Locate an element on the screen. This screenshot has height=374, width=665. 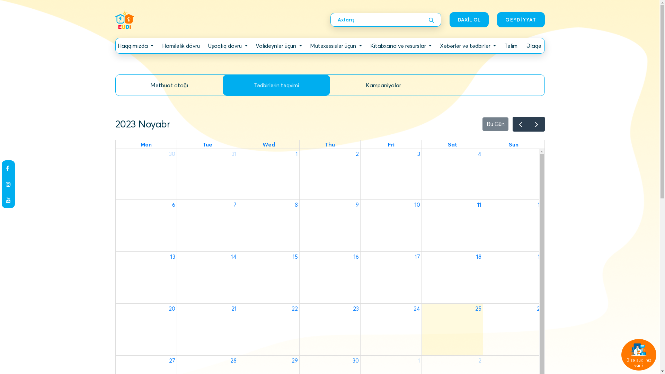
Sun is located at coordinates (514, 144).